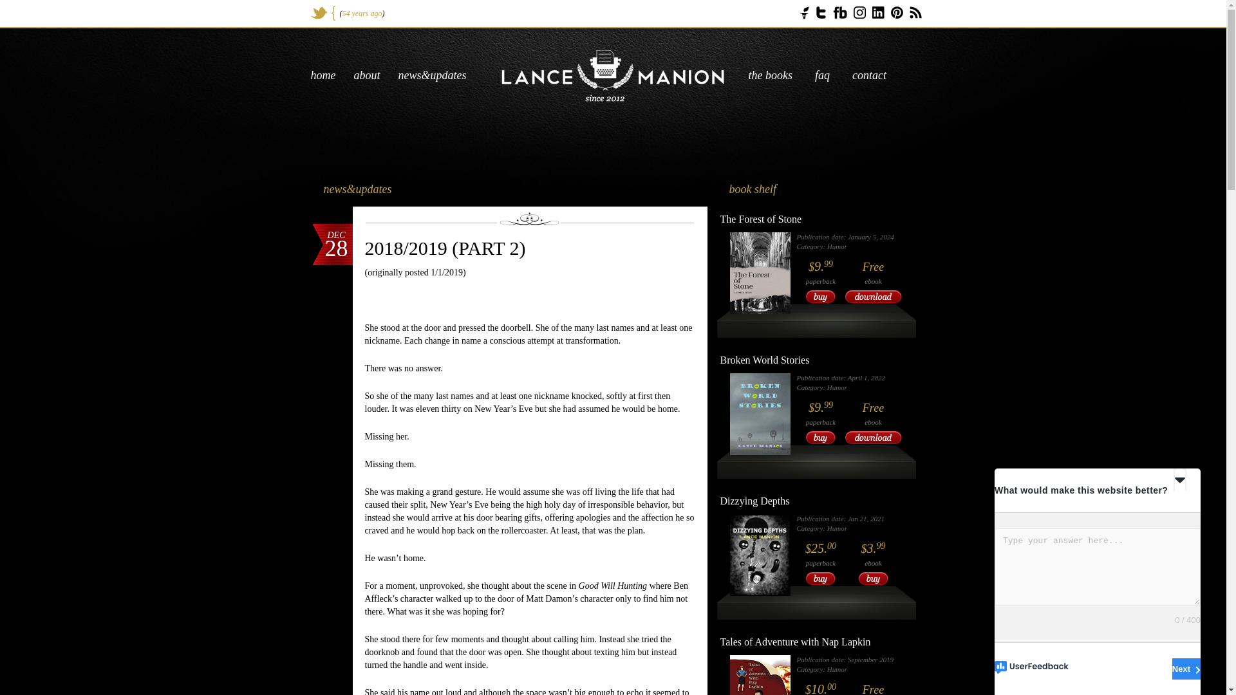  Describe the element at coordinates (869, 75) in the screenshot. I see `contact` at that location.